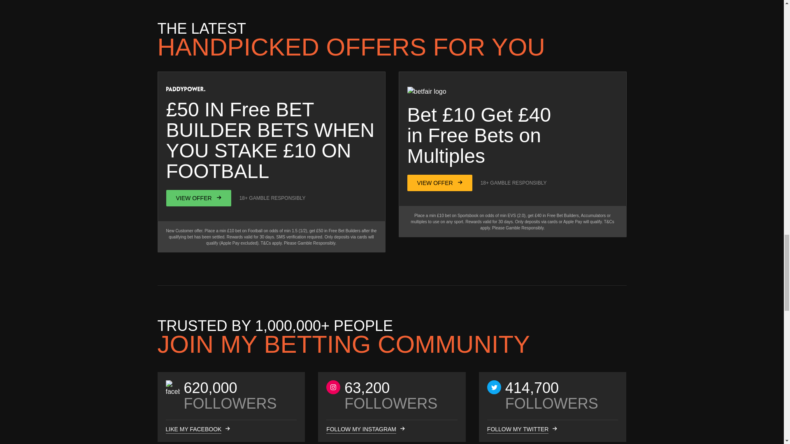  Describe the element at coordinates (198, 198) in the screenshot. I see `VIEW OFFER` at that location.